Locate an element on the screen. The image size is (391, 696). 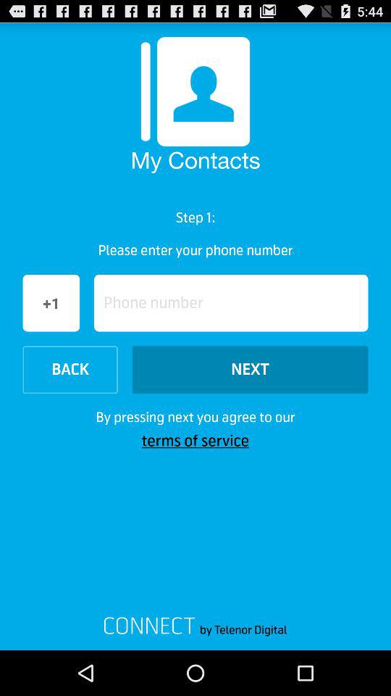
click item below please enter your icon is located at coordinates (231, 303).